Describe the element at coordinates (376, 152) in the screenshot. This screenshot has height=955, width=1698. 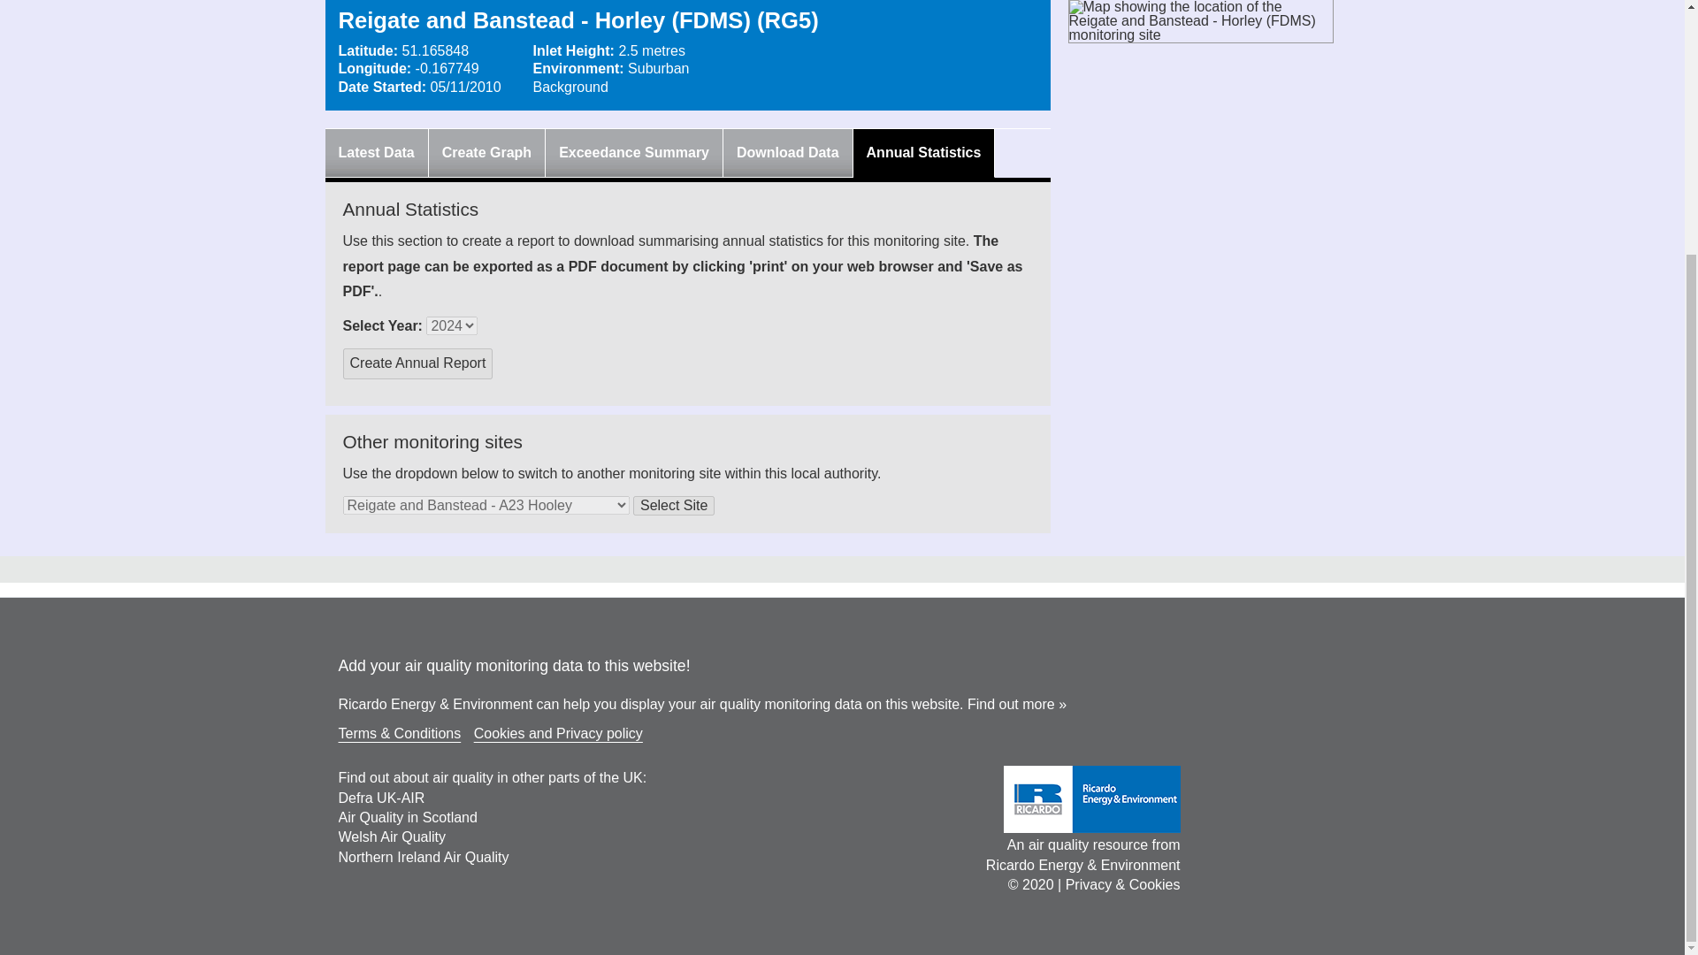
I see `Latest Data` at that location.